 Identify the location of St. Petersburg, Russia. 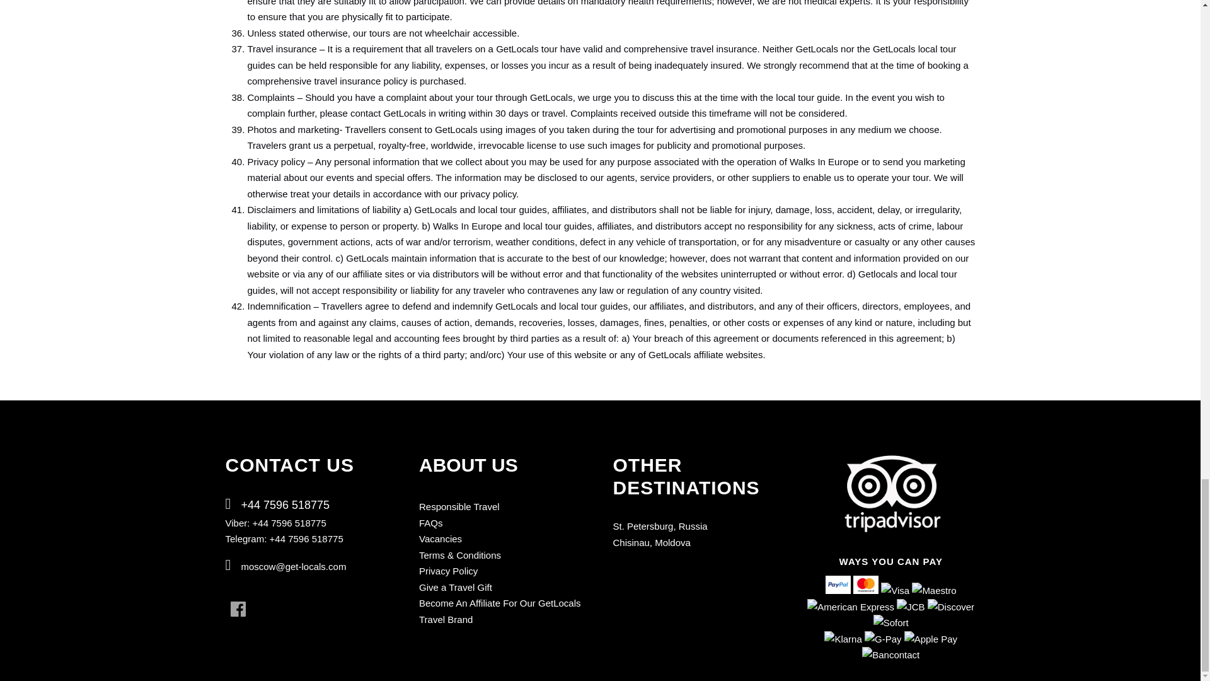
(659, 526).